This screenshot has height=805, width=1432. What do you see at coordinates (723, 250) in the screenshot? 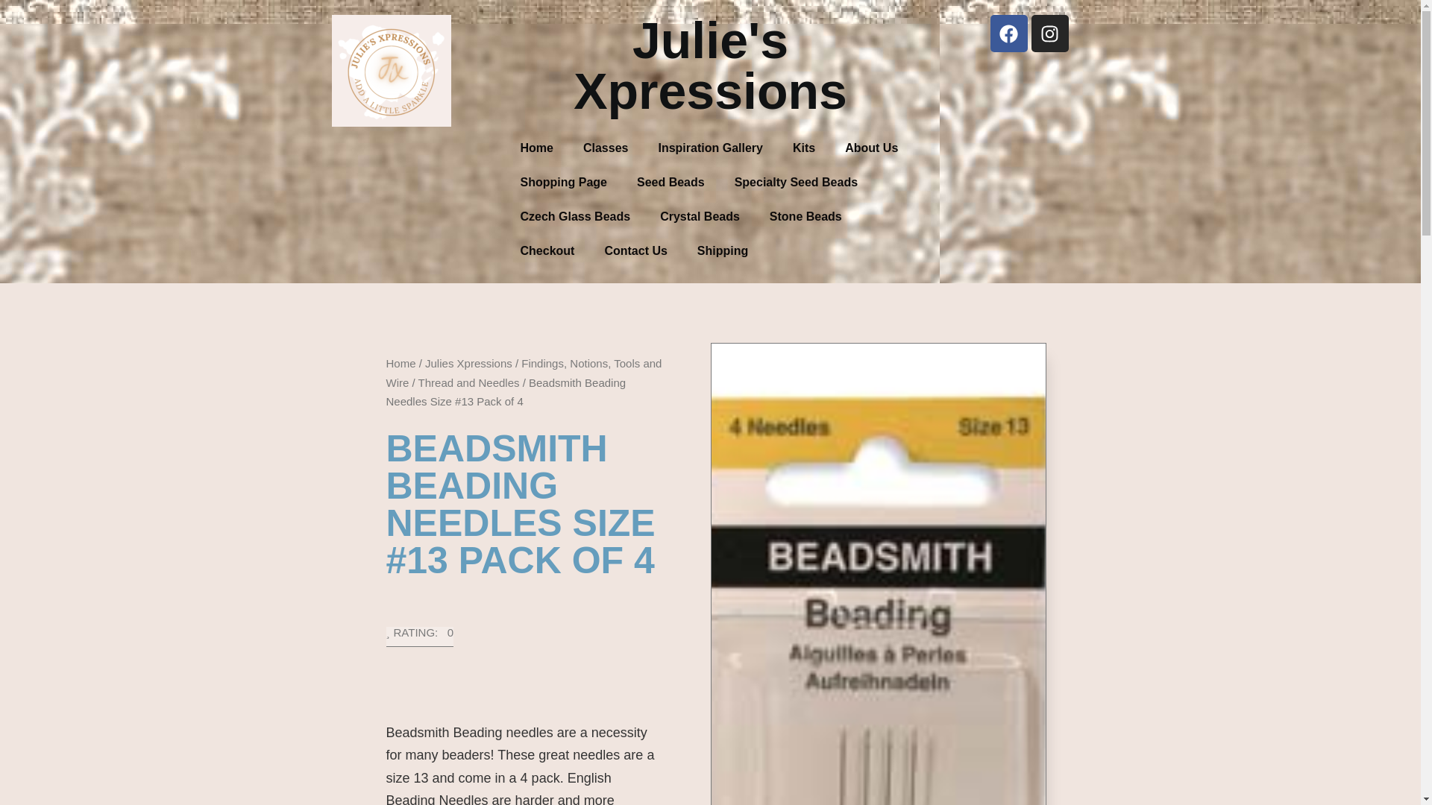
I see `Shipping` at bounding box center [723, 250].